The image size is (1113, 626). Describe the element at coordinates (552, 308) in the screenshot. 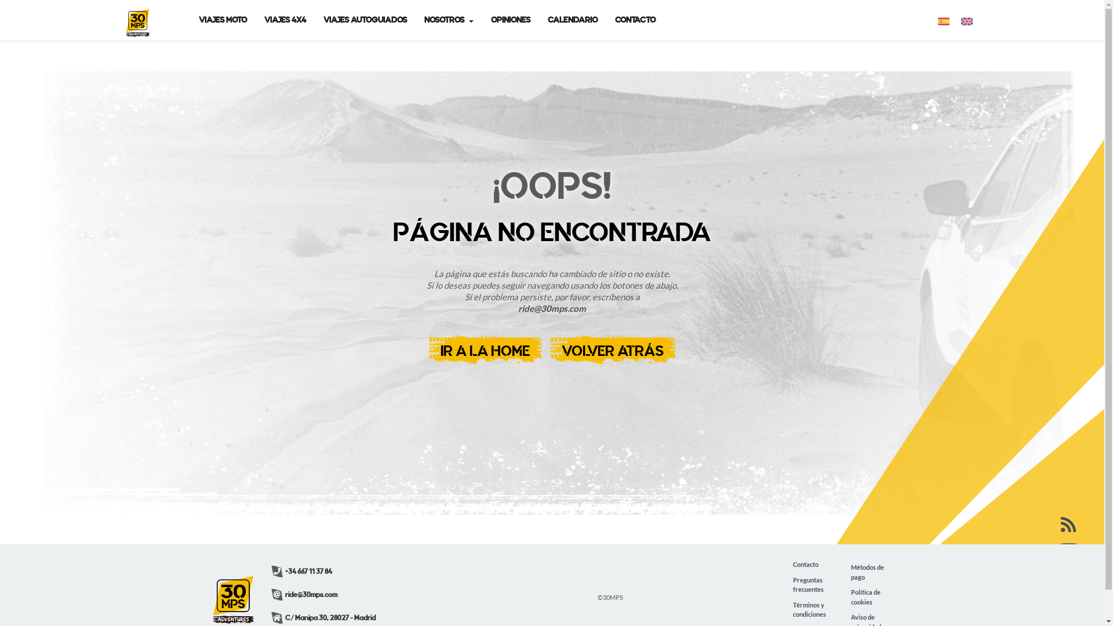

I see `ride@30mps.com` at that location.